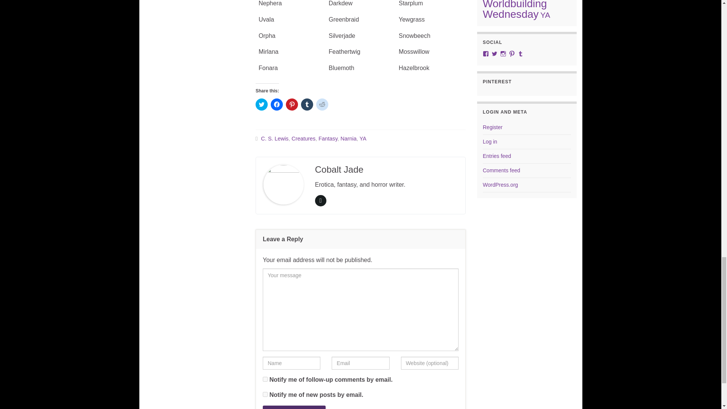 This screenshot has height=409, width=727. What do you see at coordinates (307, 105) in the screenshot?
I see `Click to share on Tumblr` at bounding box center [307, 105].